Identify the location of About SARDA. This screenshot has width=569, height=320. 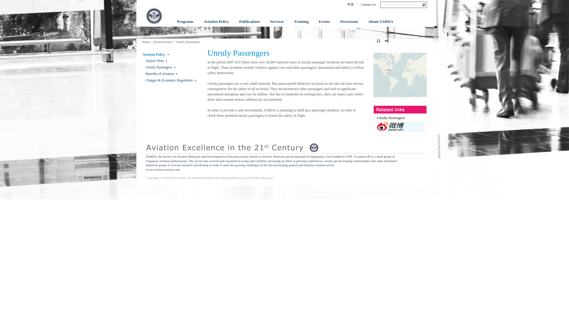
(381, 25).